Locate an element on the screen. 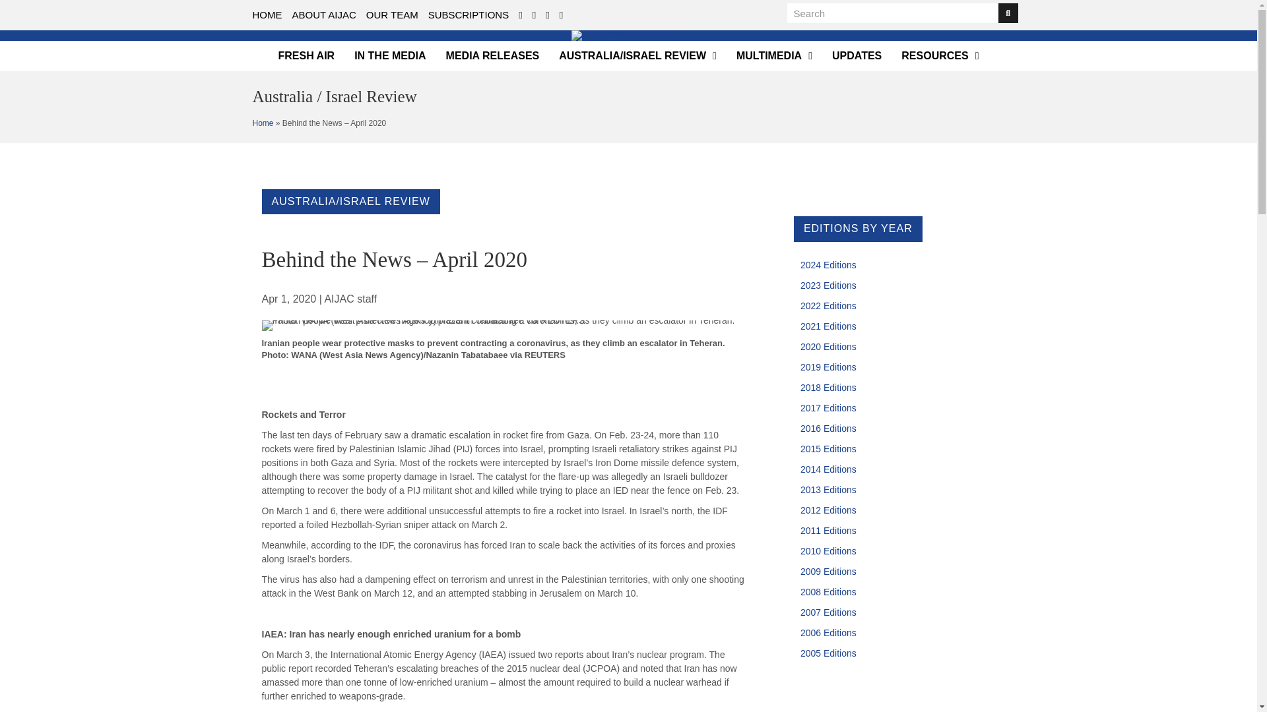 The width and height of the screenshot is (1267, 712). OUR TEAM is located at coordinates (392, 15).